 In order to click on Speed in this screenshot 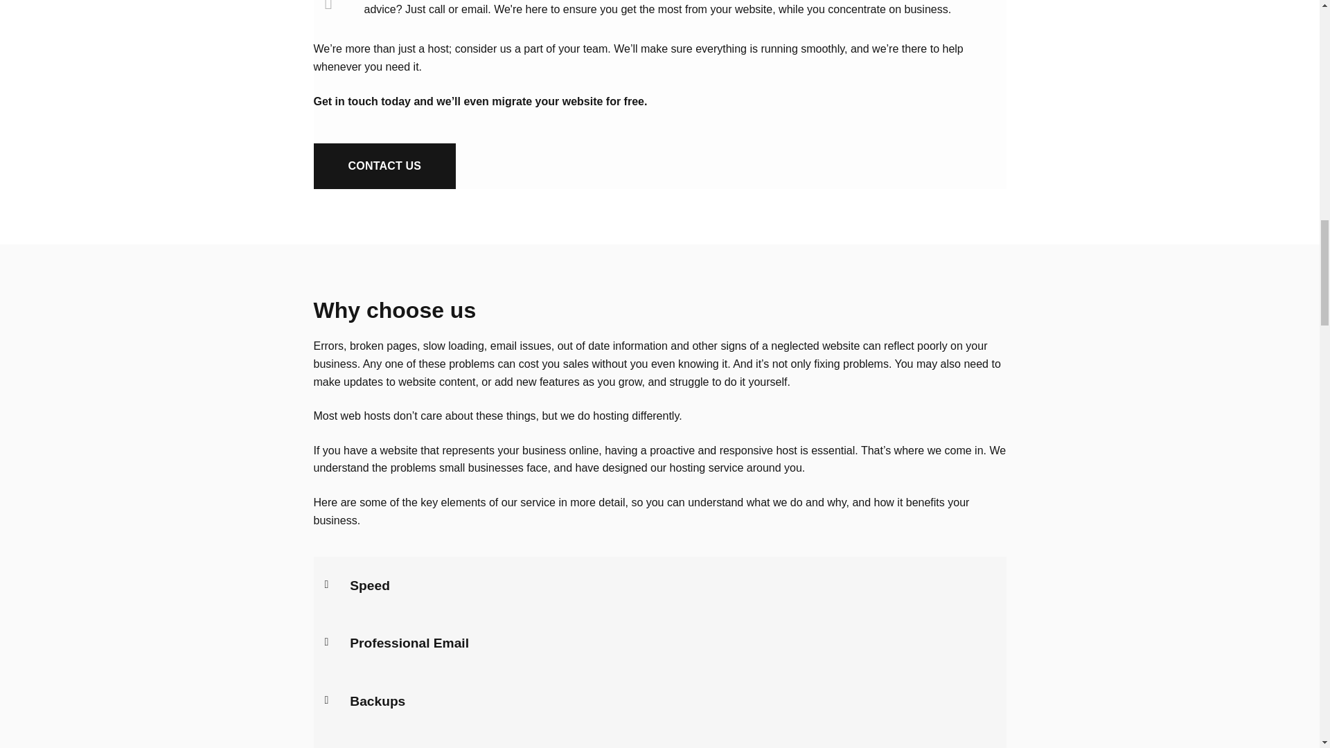, I will do `click(369, 585)`.